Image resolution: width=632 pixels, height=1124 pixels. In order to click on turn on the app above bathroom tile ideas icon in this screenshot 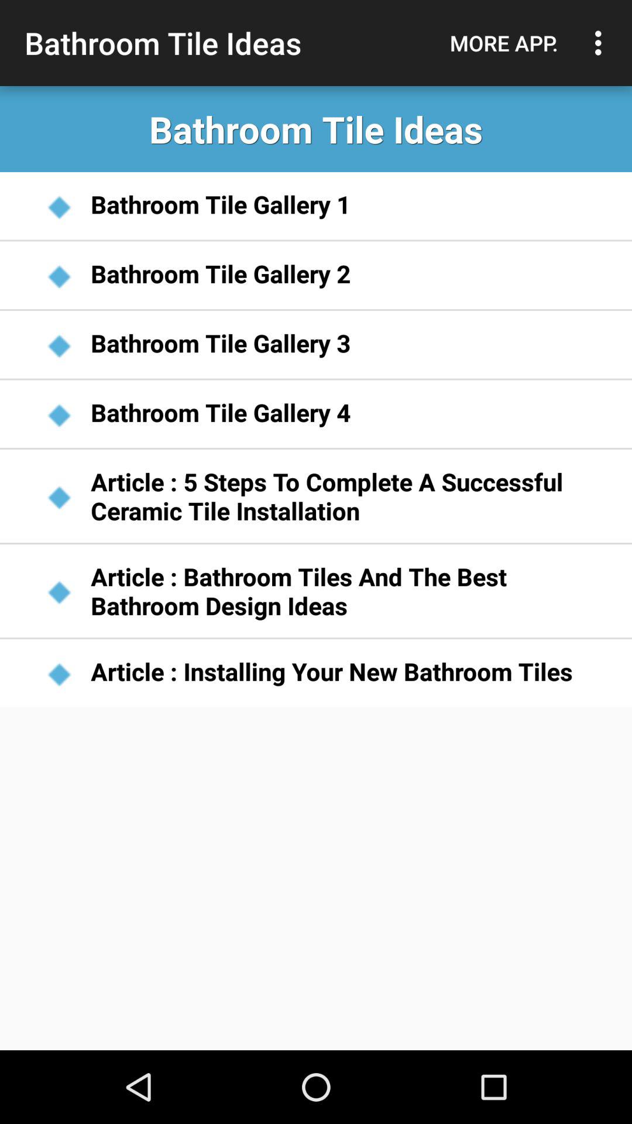, I will do `click(602, 43)`.